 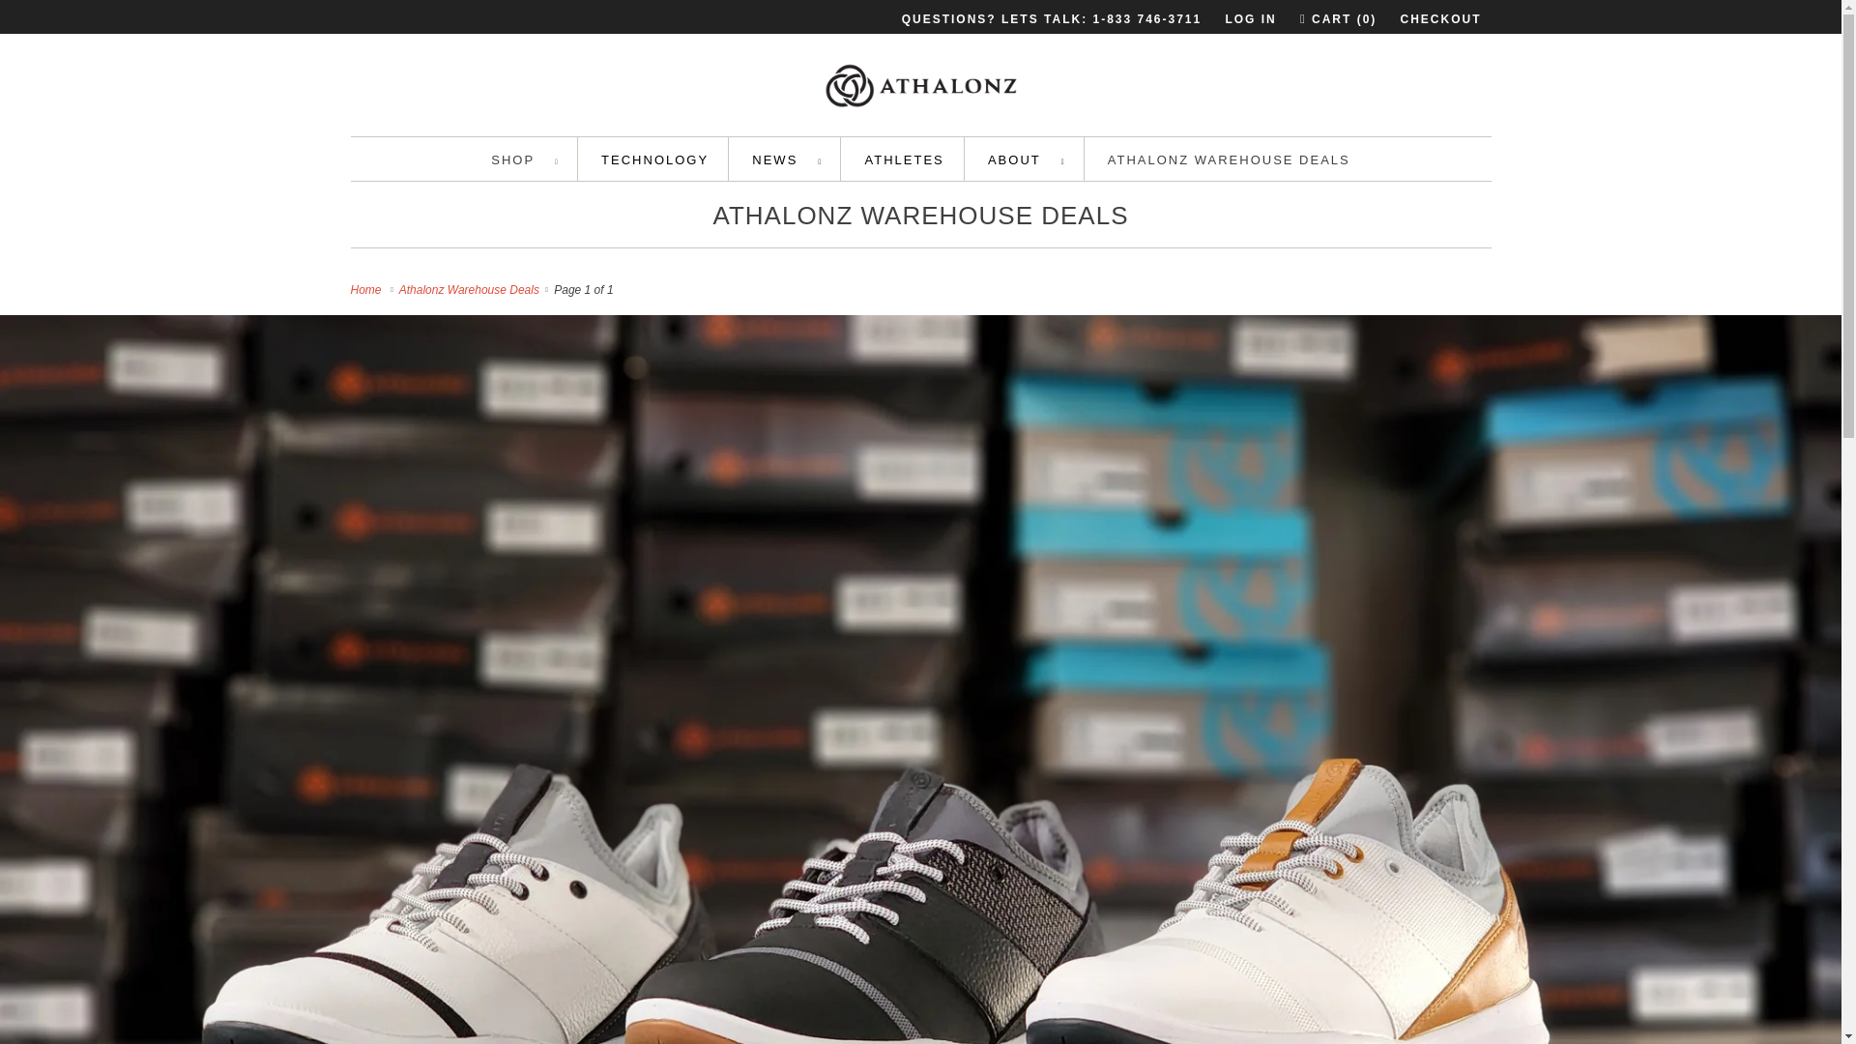 What do you see at coordinates (655, 160) in the screenshot?
I see `TECHNOLOGY` at bounding box center [655, 160].